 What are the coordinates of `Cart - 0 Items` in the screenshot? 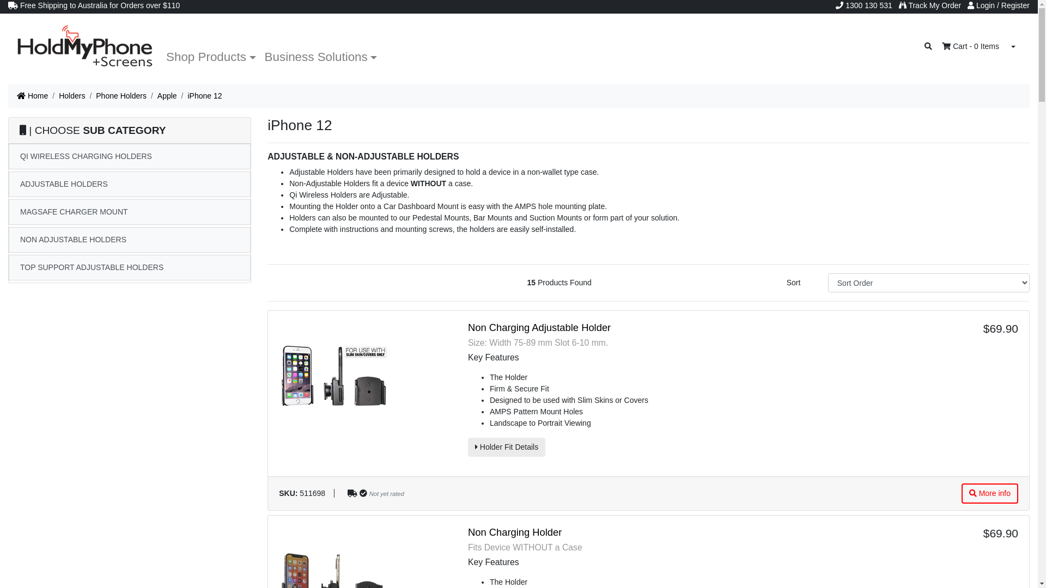 It's located at (971, 47).